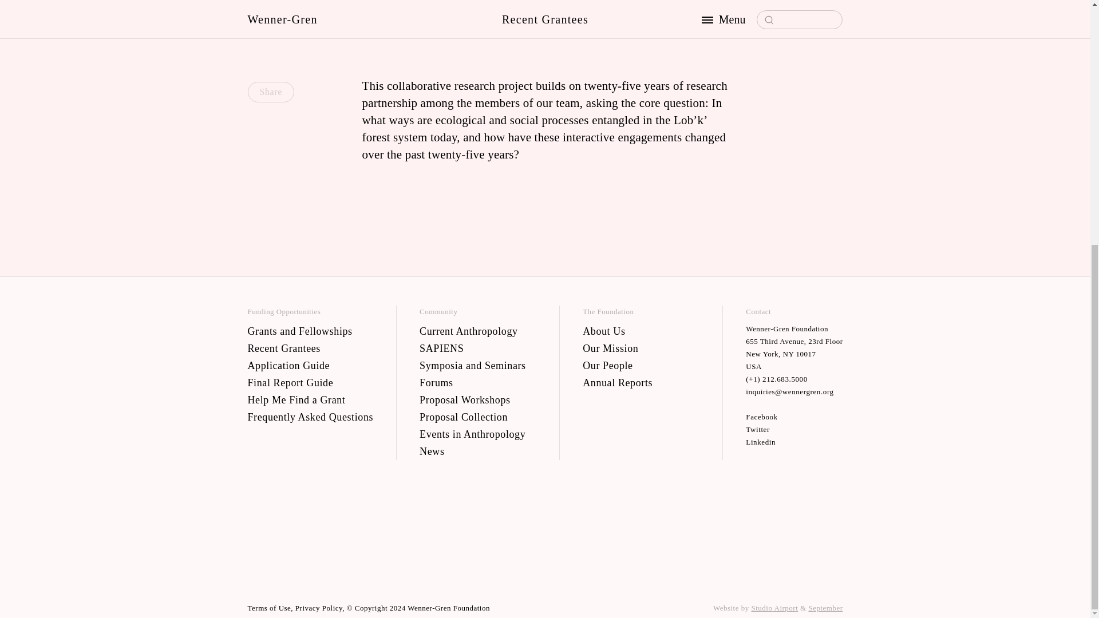  I want to click on twitter, so click(794, 429).